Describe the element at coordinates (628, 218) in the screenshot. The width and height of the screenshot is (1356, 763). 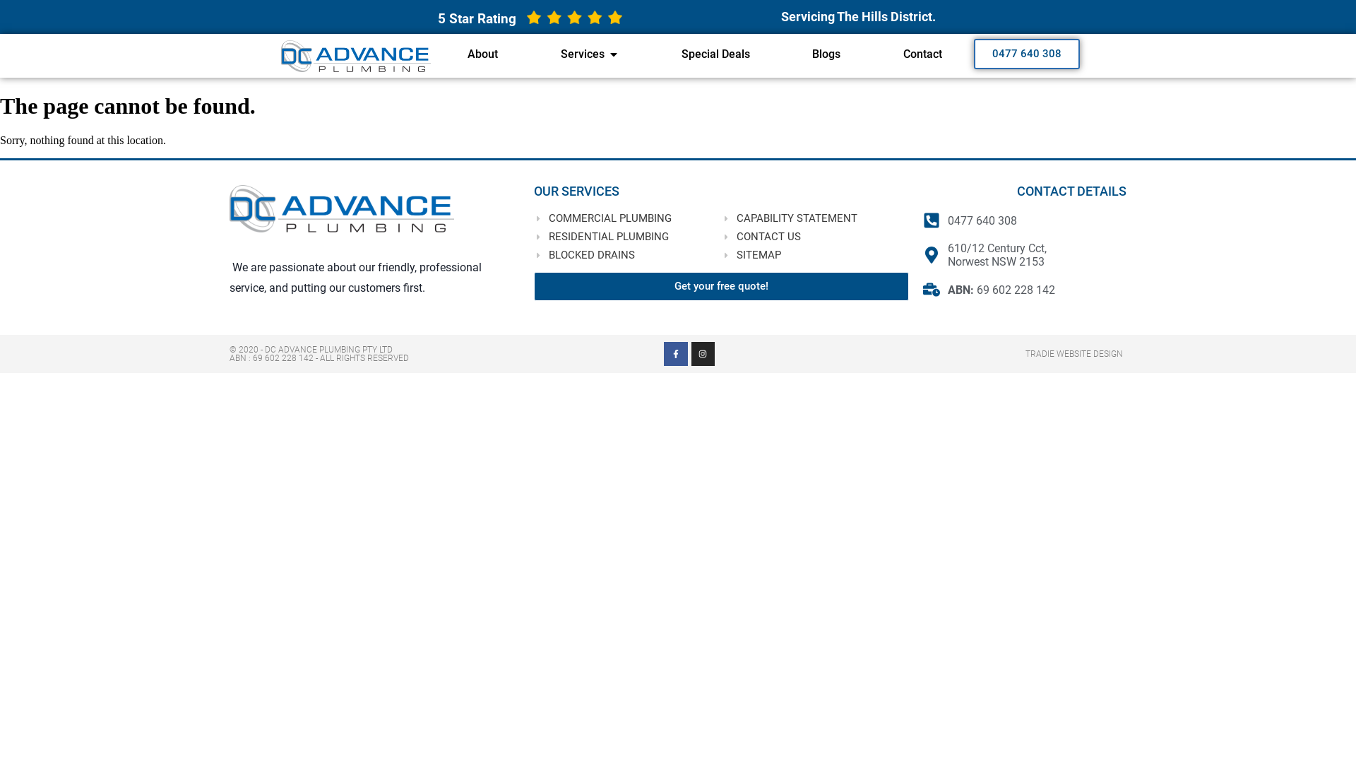
I see `COMMERCIAL PLUMBING` at that location.